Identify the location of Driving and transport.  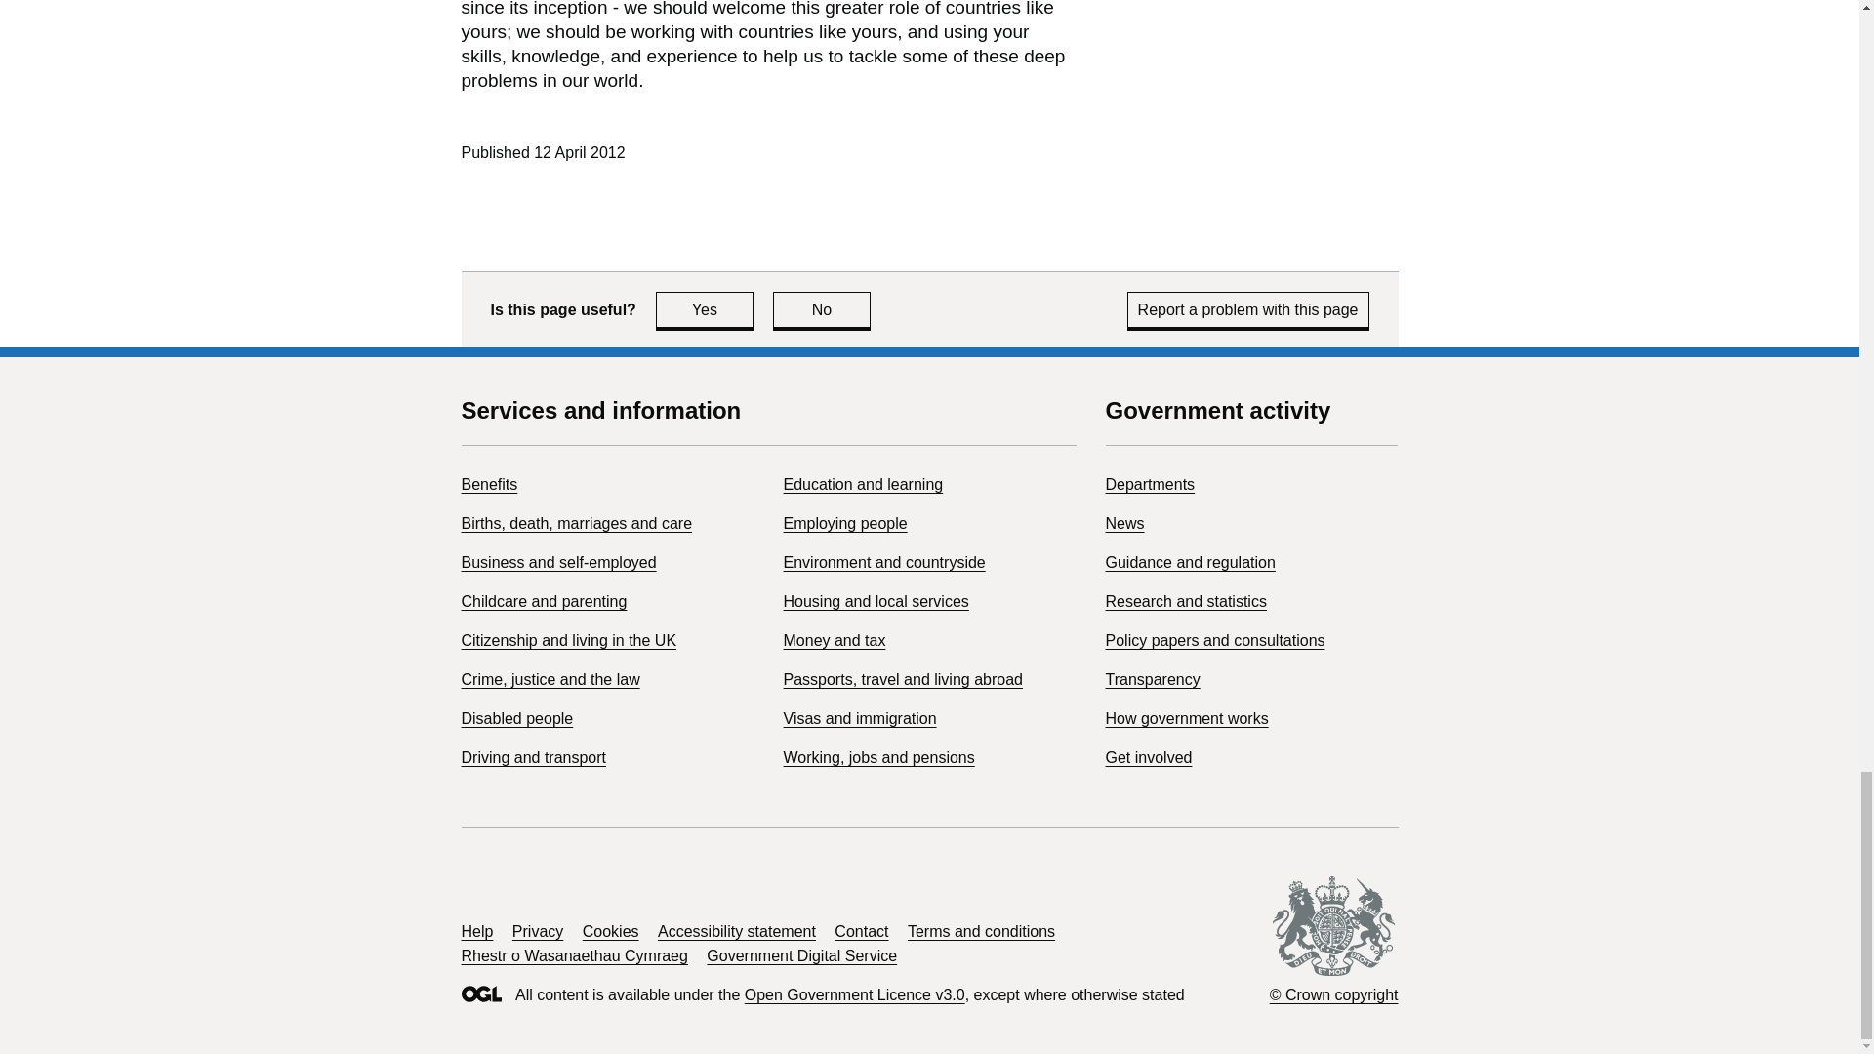
(533, 757).